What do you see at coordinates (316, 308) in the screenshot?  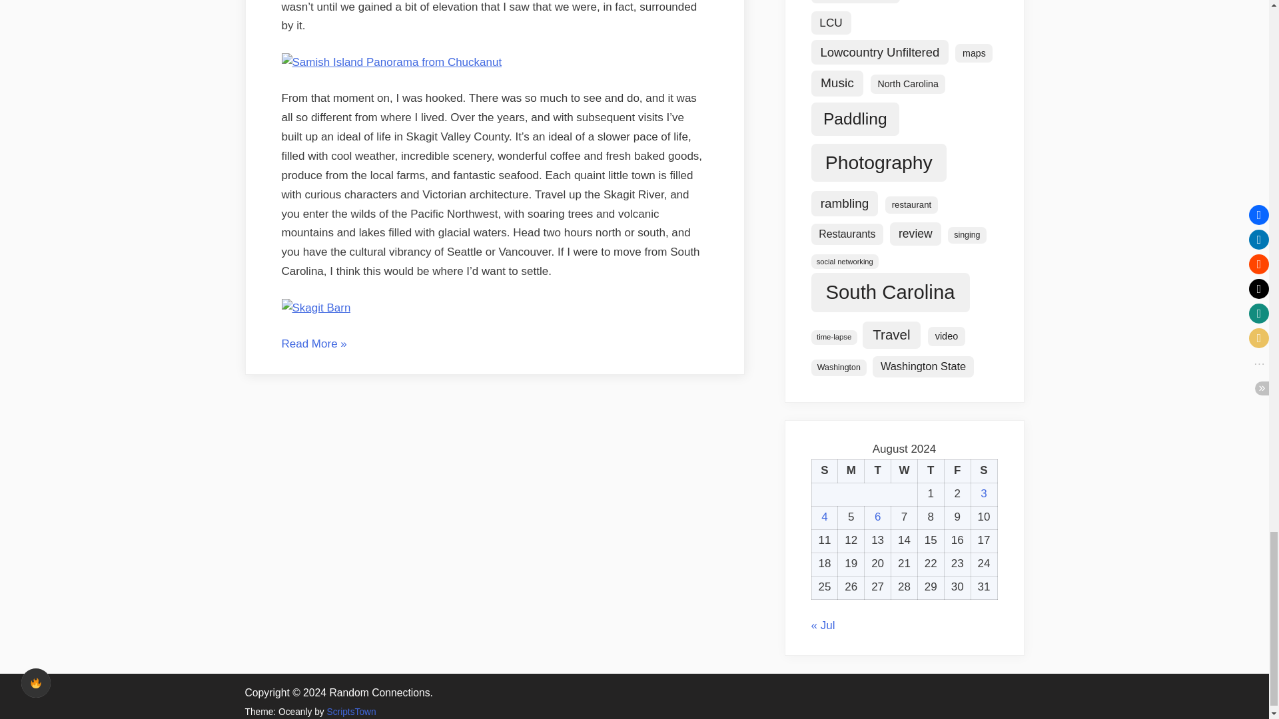 I see `Skagit Barn by RandomConnections, on Flickr` at bounding box center [316, 308].